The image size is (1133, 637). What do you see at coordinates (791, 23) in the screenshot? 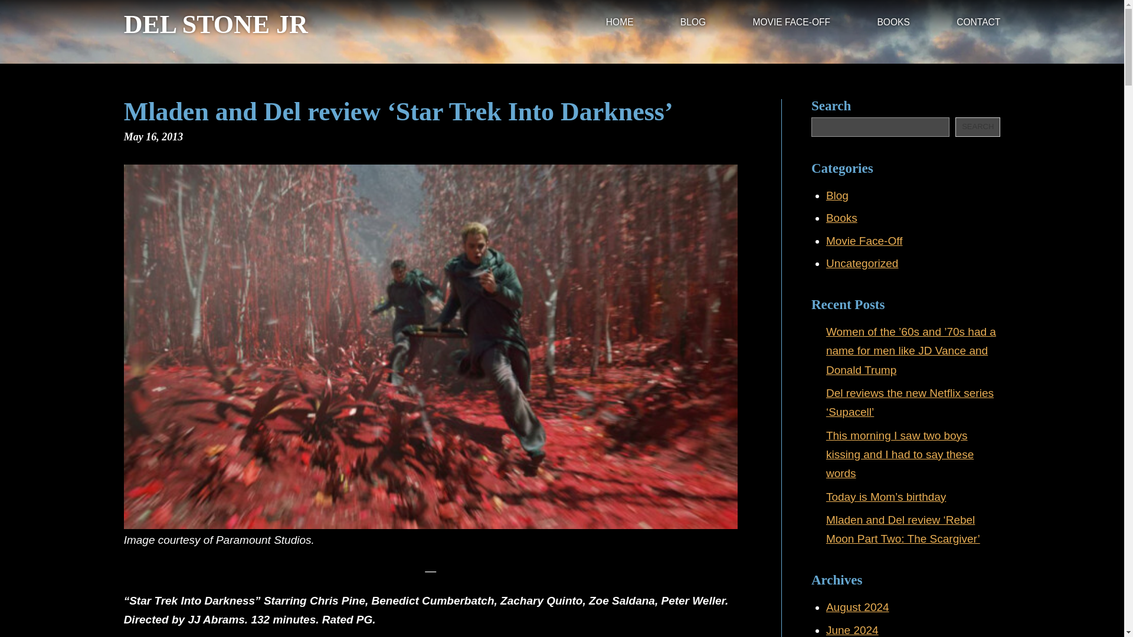
I see `MOVIE FACE-OFF` at bounding box center [791, 23].